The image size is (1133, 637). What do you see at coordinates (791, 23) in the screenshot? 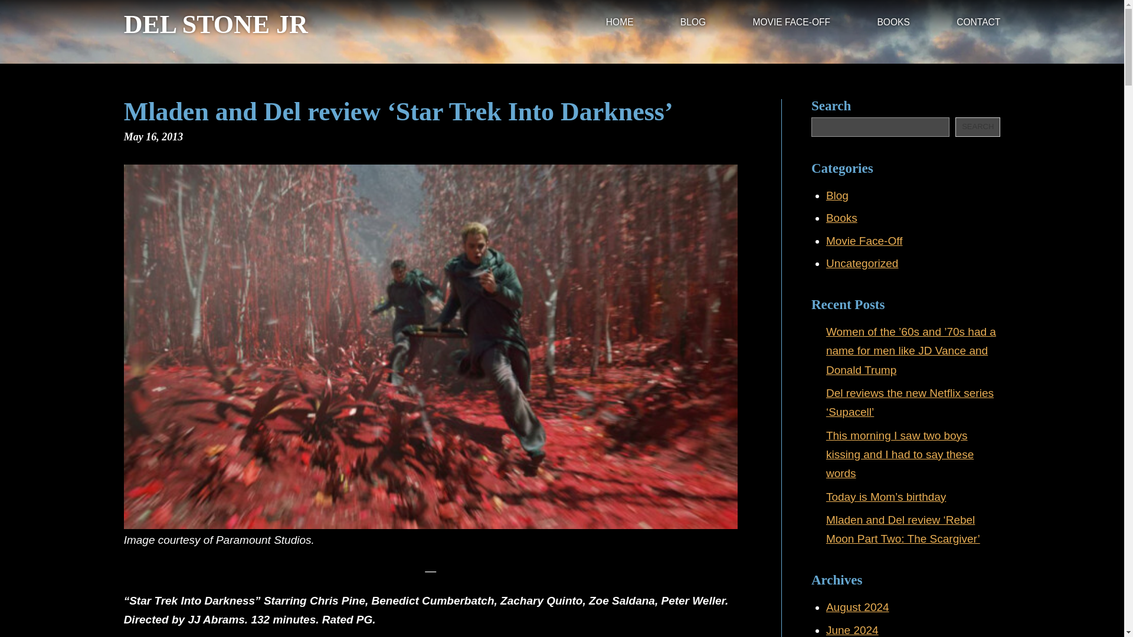
I see `MOVIE FACE-OFF` at bounding box center [791, 23].